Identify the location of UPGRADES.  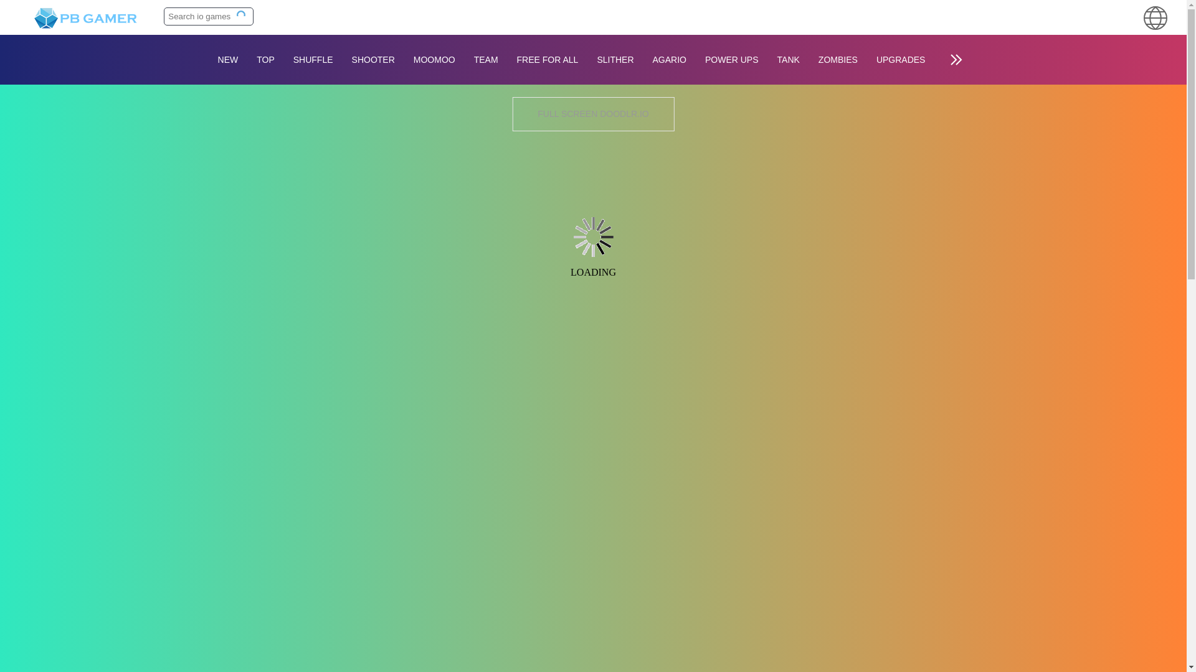
(901, 60).